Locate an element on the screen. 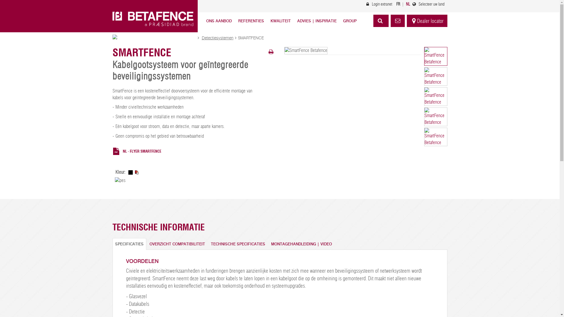 This screenshot has width=564, height=317. Skip to main content is located at coordinates (19, 32).